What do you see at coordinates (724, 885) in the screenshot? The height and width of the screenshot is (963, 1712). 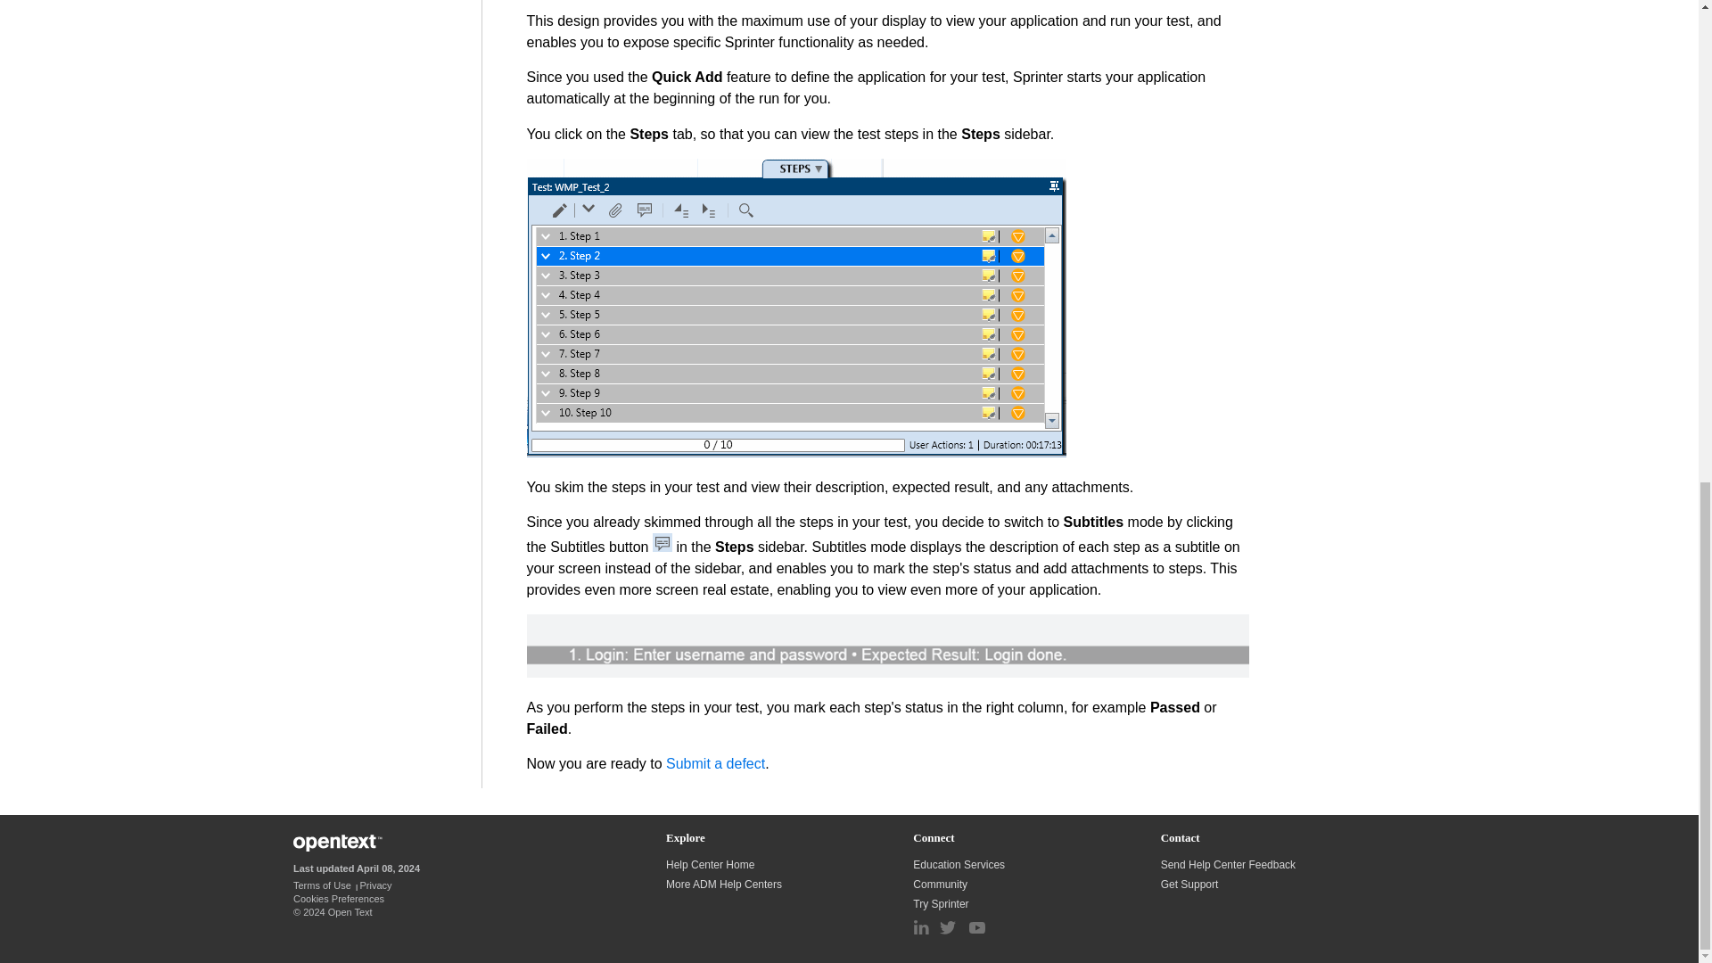 I see `More ADM Help Centers` at bounding box center [724, 885].